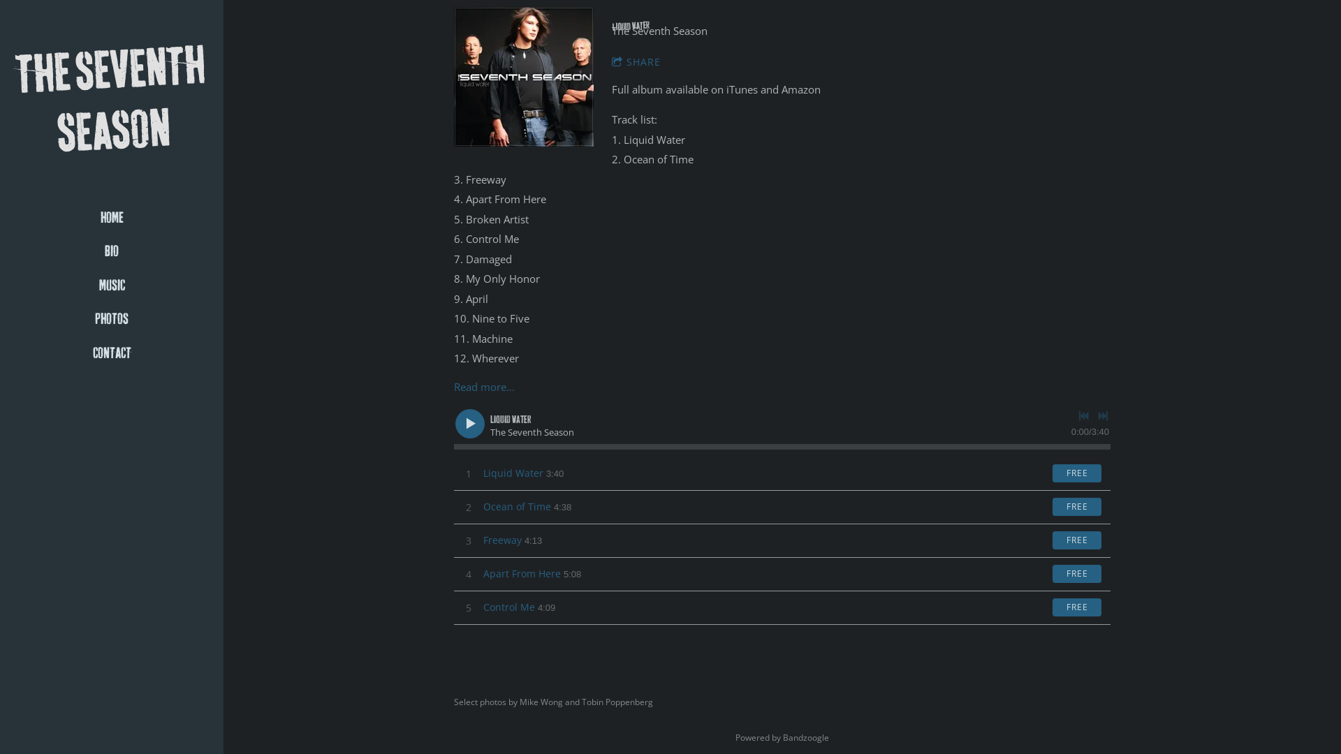 This screenshot has height=754, width=1341. Describe the element at coordinates (113, 137) in the screenshot. I see `THE SEVENTH SEASON` at that location.